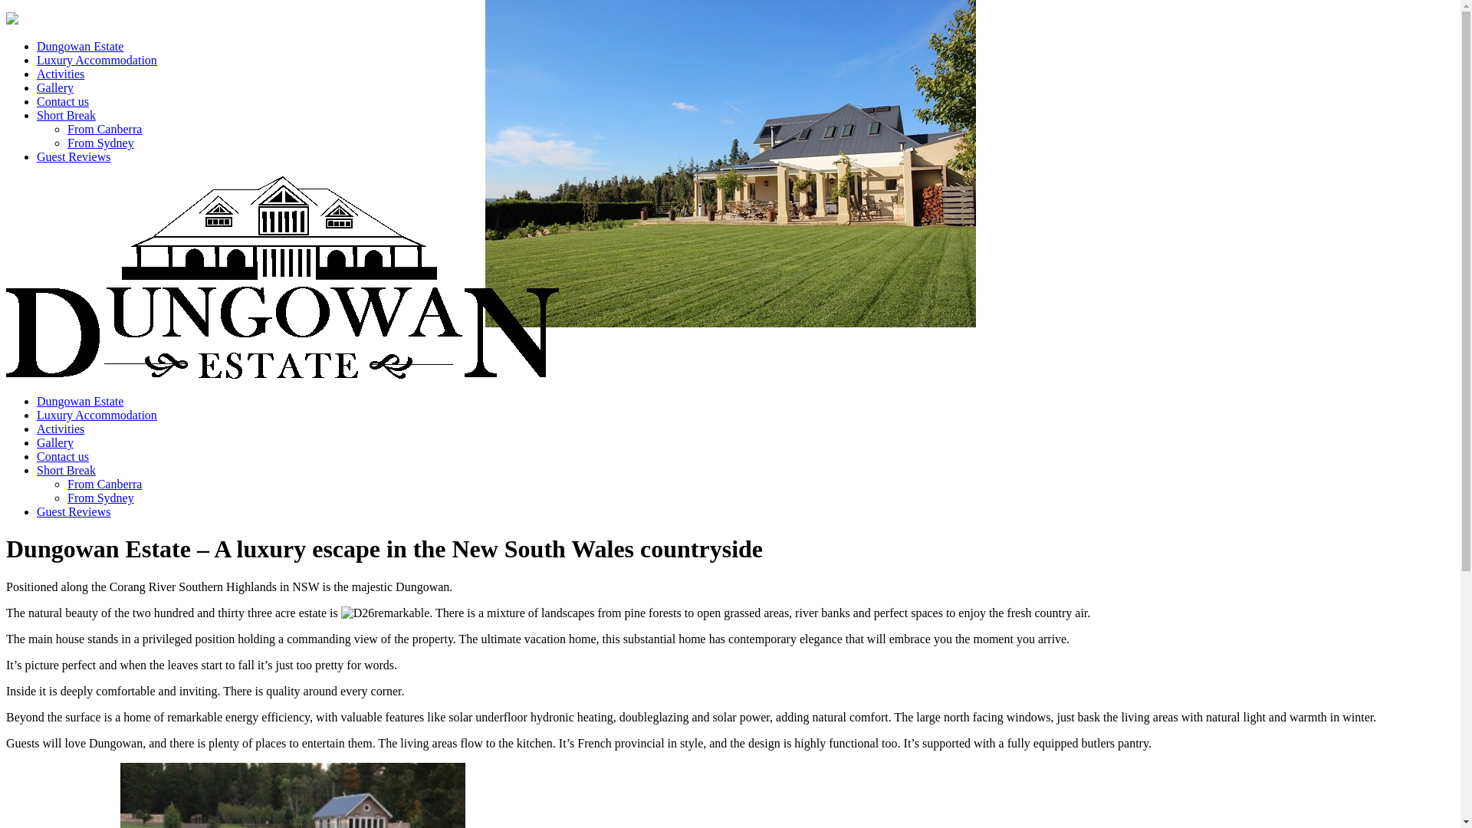  What do you see at coordinates (80, 46) in the screenshot?
I see `Dungowan Estate` at bounding box center [80, 46].